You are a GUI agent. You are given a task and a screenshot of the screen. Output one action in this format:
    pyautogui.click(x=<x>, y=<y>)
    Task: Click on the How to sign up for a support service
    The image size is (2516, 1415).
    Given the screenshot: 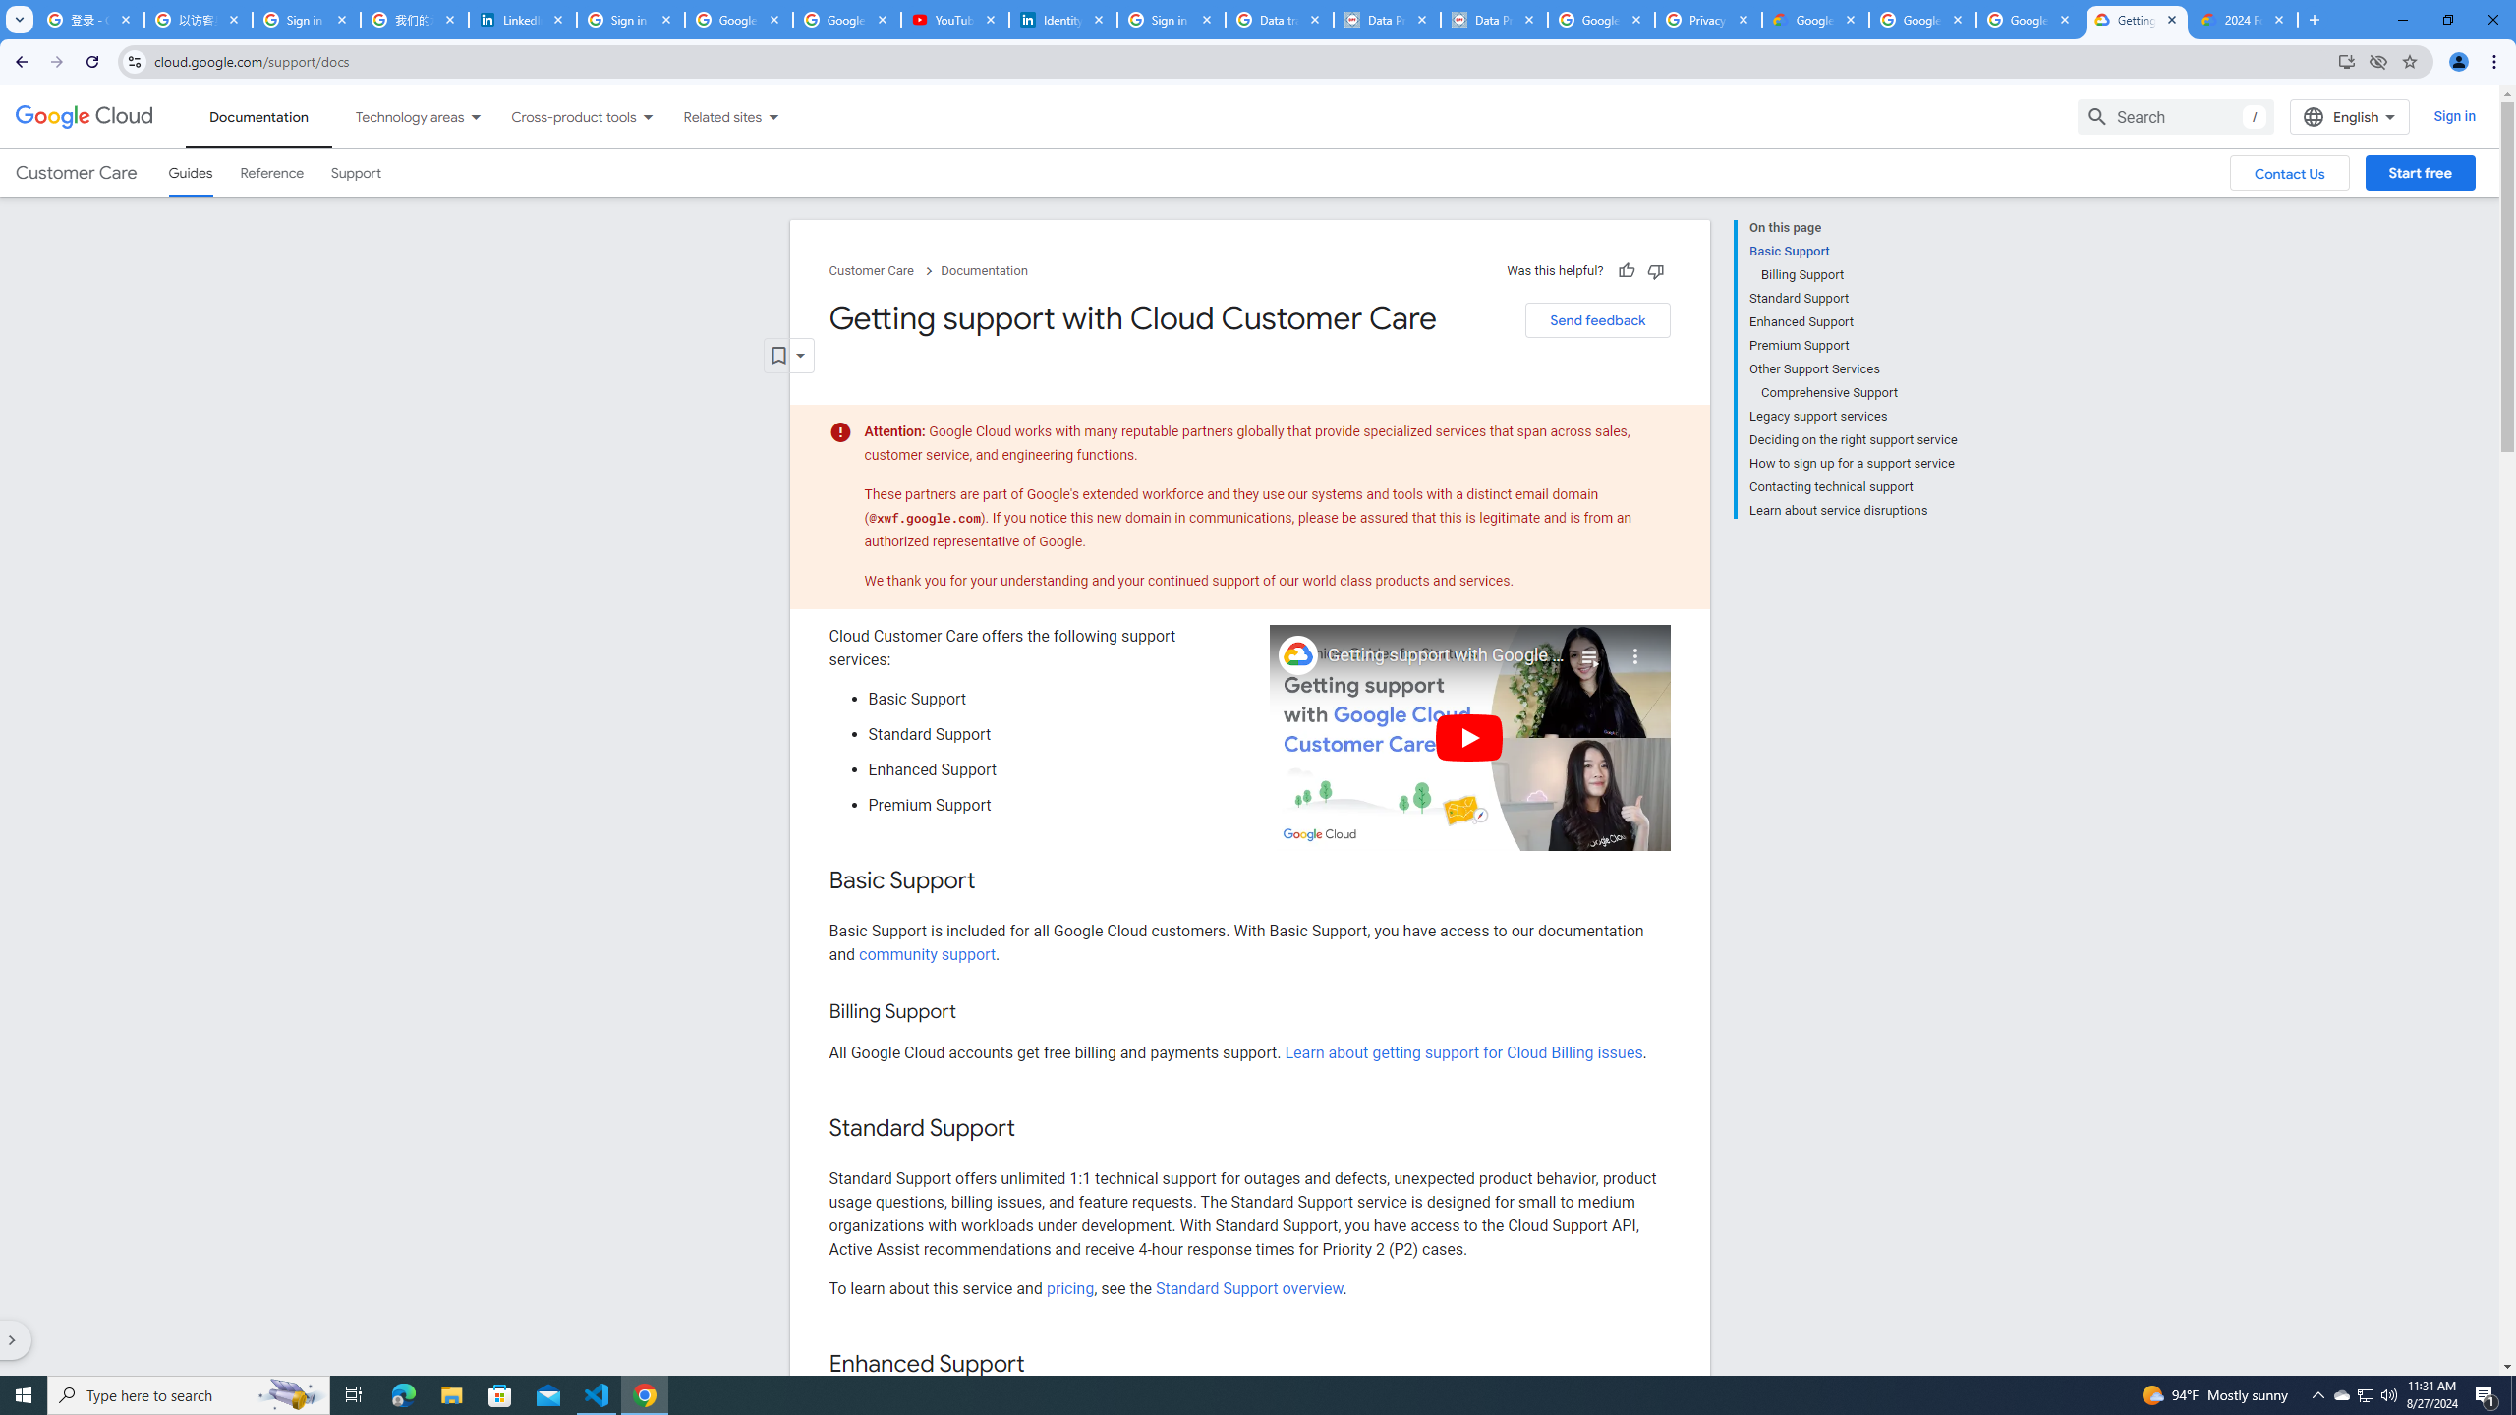 What is the action you would take?
    pyautogui.click(x=1853, y=463)
    